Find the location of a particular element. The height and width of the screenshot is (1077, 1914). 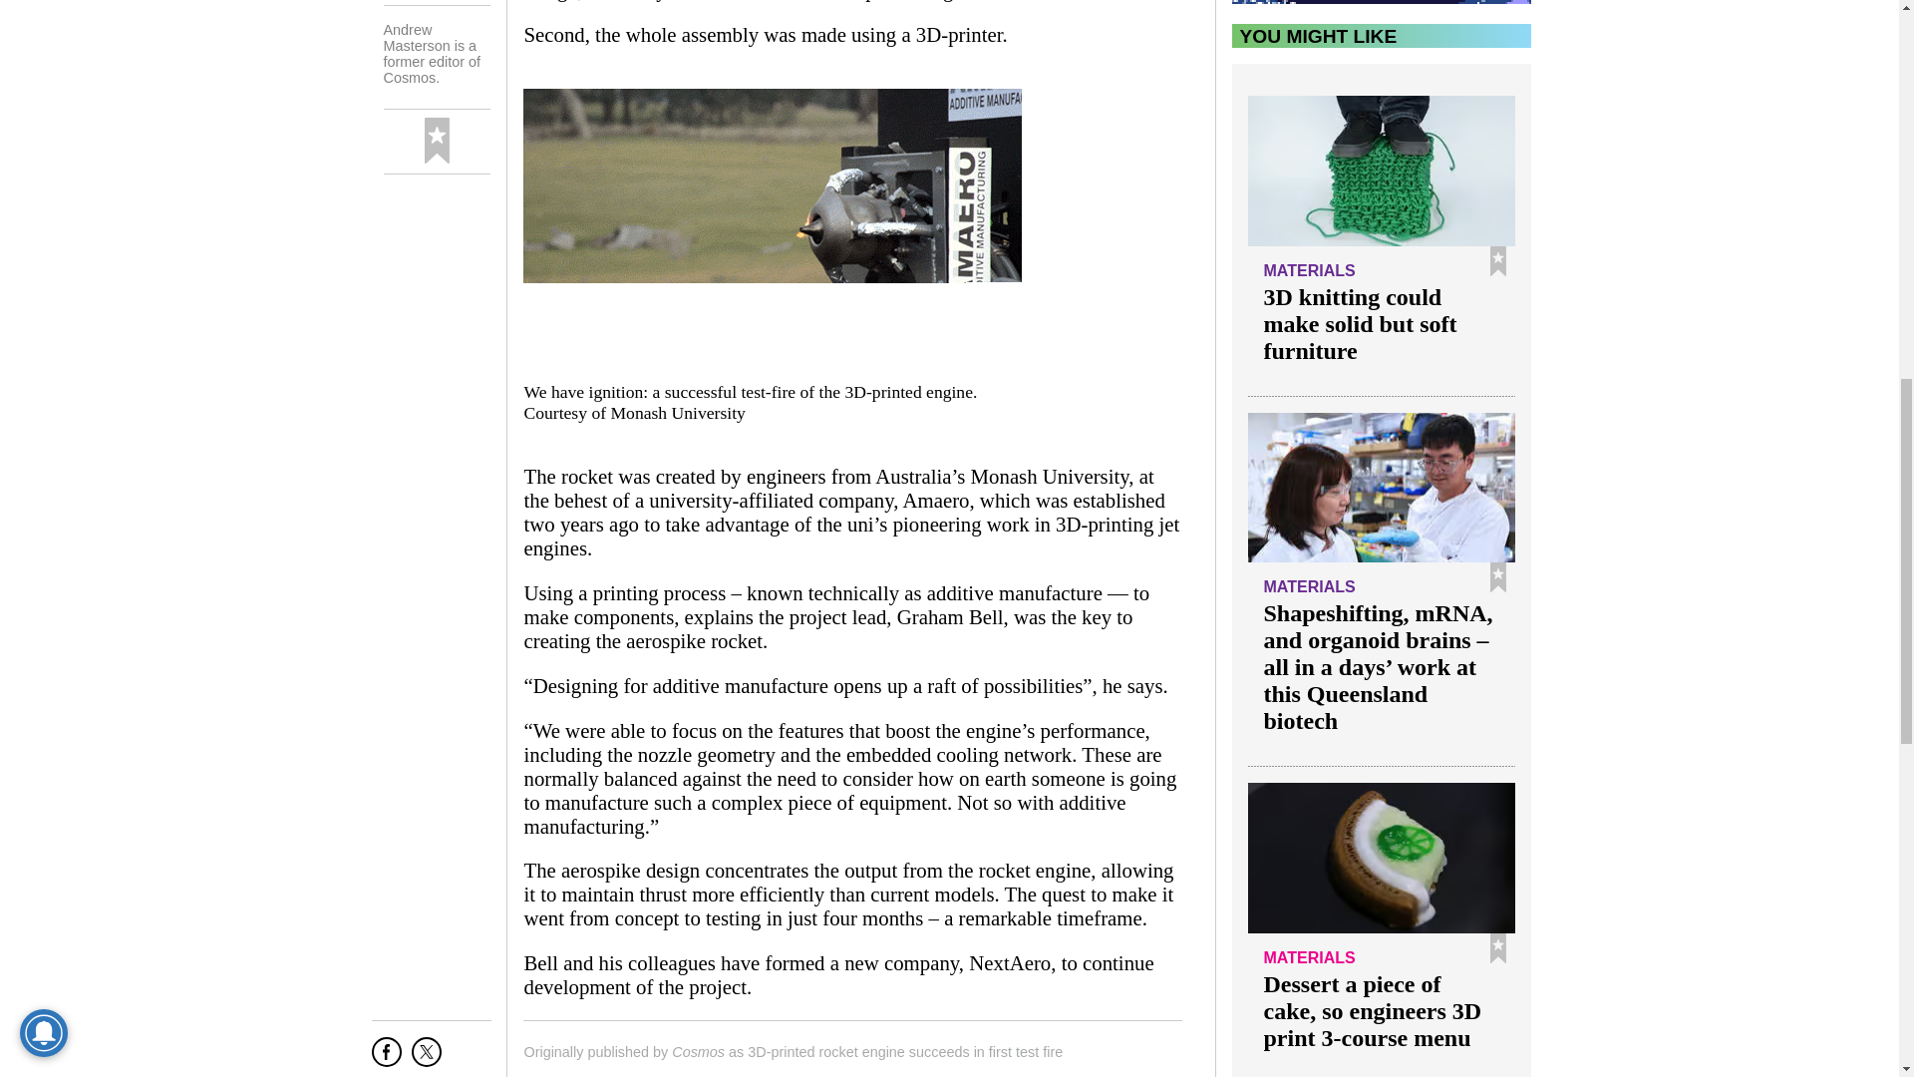

Tweet is located at coordinates (427, 1059).